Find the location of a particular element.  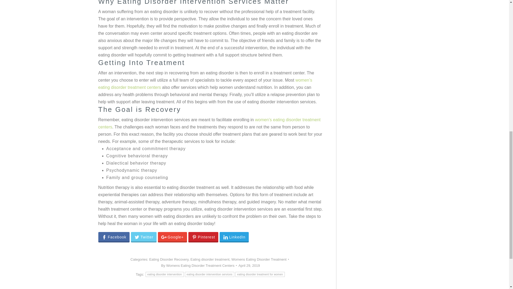

Eating disorder treatment is located at coordinates (210, 260).